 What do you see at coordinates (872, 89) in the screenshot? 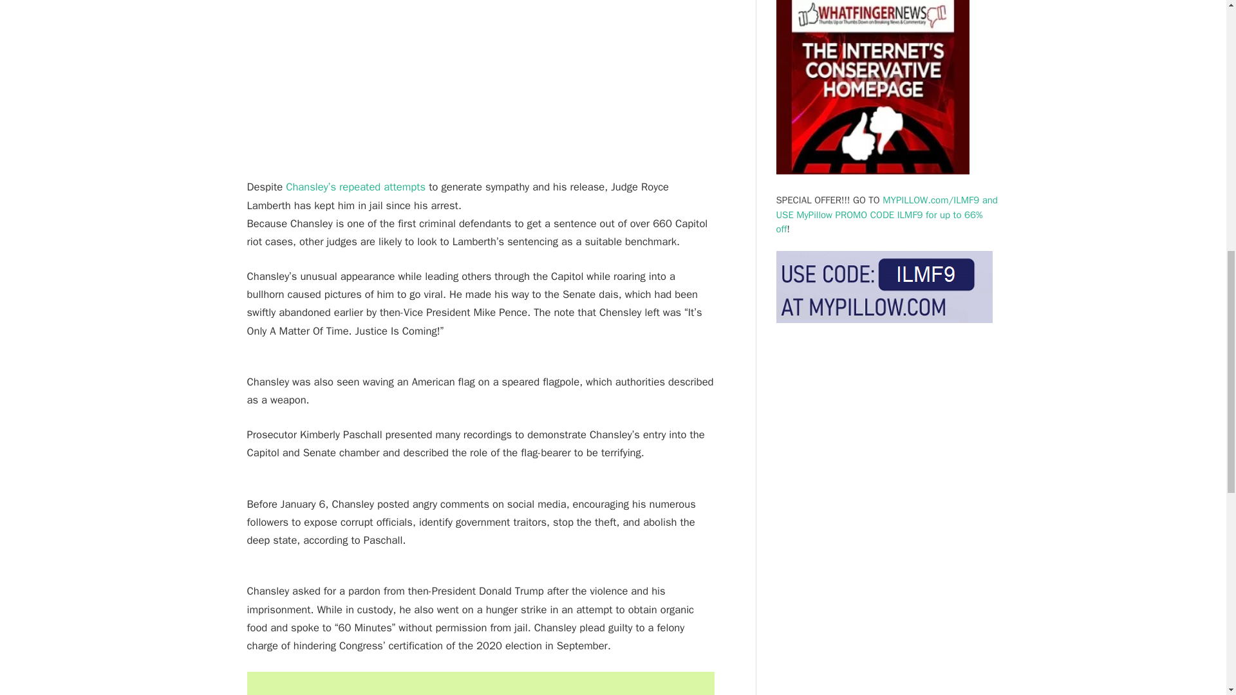
I see `Whatfinger News` at bounding box center [872, 89].